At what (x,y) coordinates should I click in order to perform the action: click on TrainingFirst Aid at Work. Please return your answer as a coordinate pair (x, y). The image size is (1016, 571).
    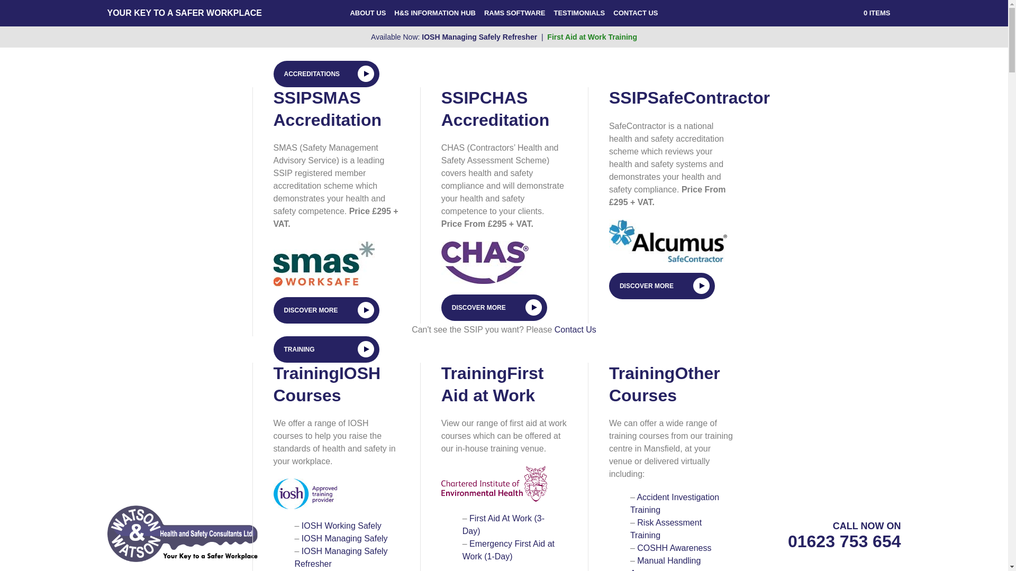
    Looking at the image, I should click on (492, 384).